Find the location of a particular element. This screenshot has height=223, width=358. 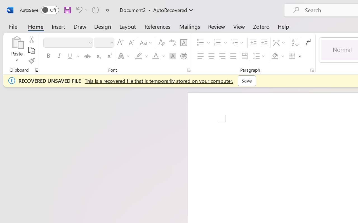

Superscript is located at coordinates (109, 56).